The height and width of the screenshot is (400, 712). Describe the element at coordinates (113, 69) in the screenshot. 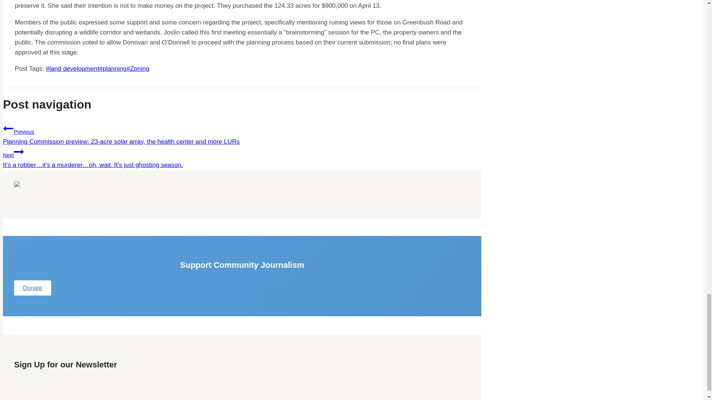

I see `planning` at that location.